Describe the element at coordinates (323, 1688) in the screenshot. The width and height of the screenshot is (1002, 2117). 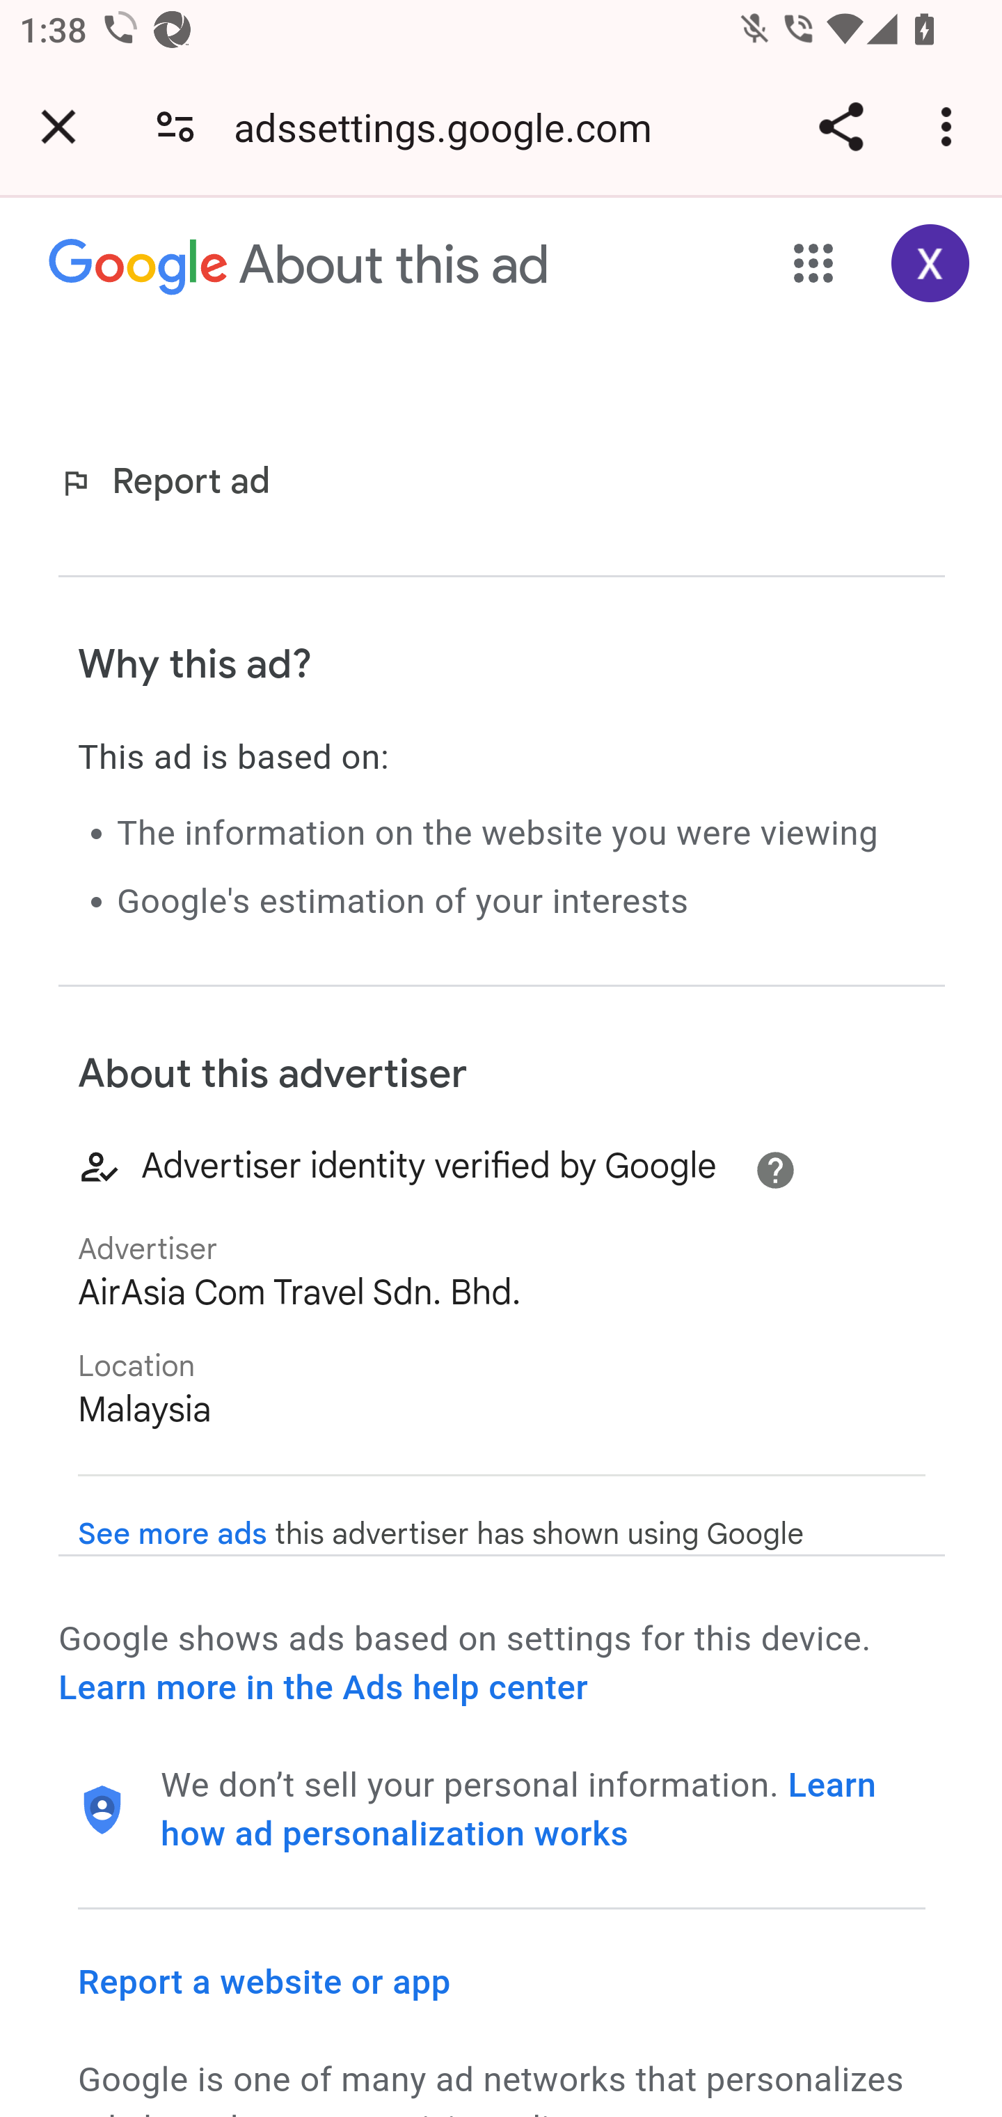
I see `Learn more in the Ads help center` at that location.